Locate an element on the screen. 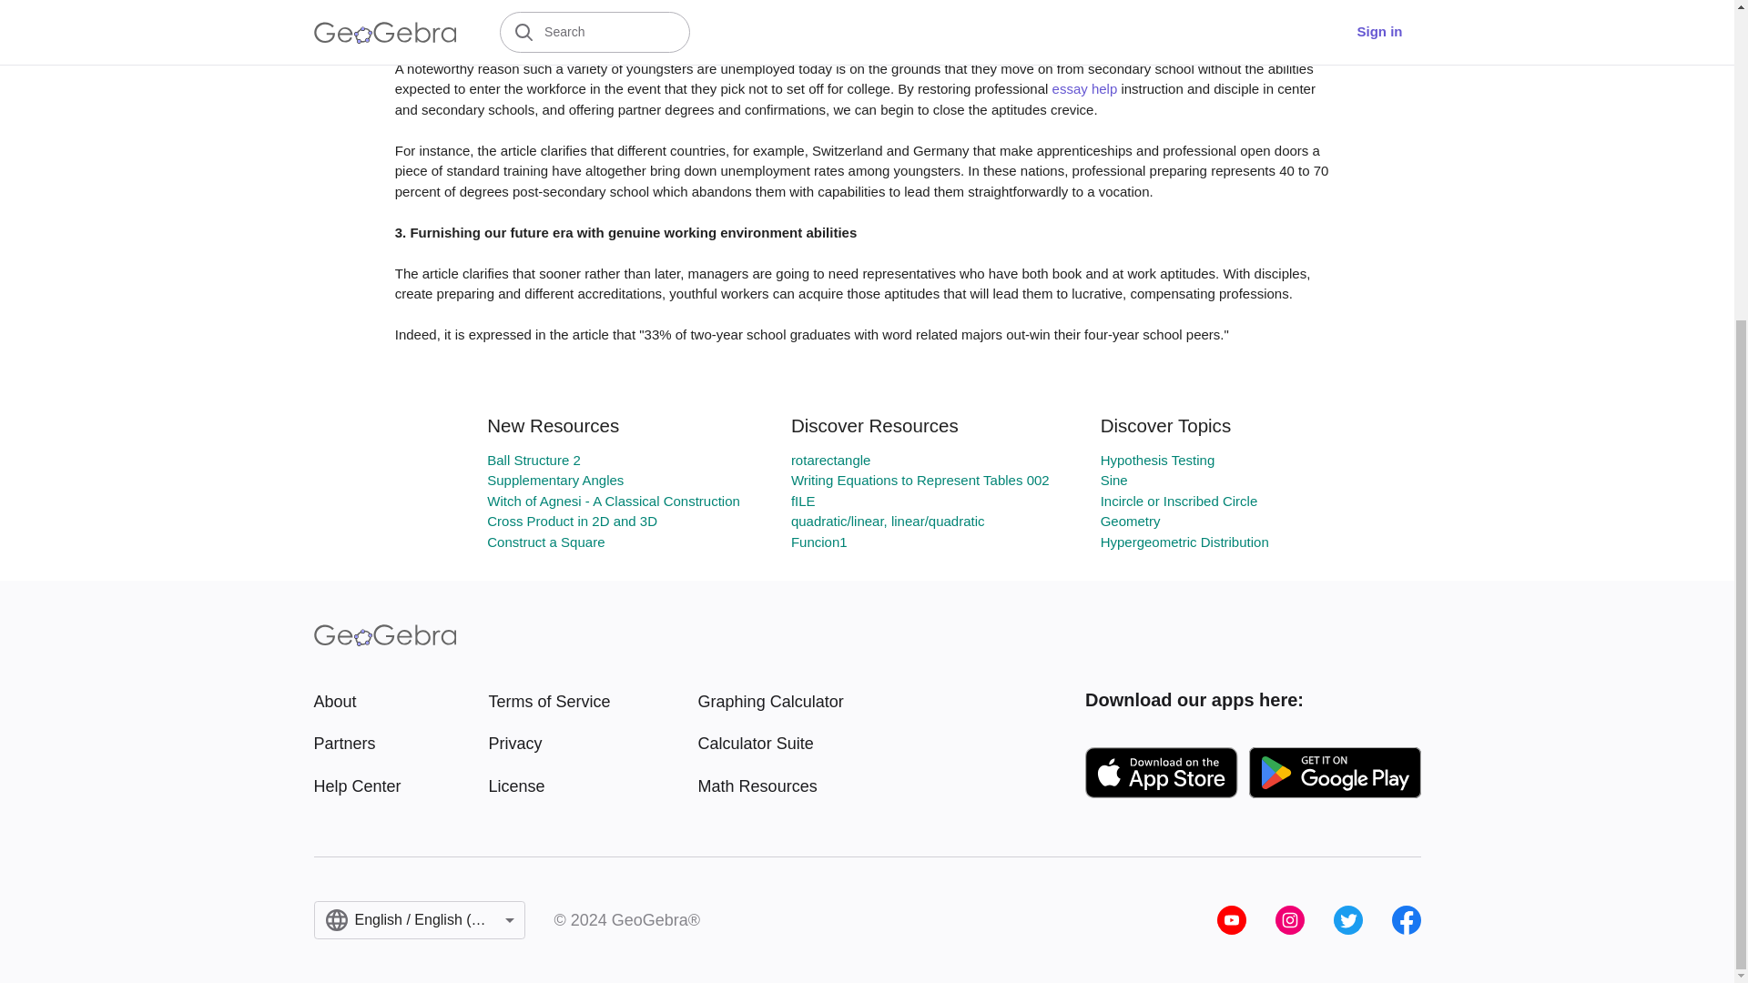 This screenshot has height=983, width=1748. Language Switcher Dropdown is located at coordinates (419, 920).